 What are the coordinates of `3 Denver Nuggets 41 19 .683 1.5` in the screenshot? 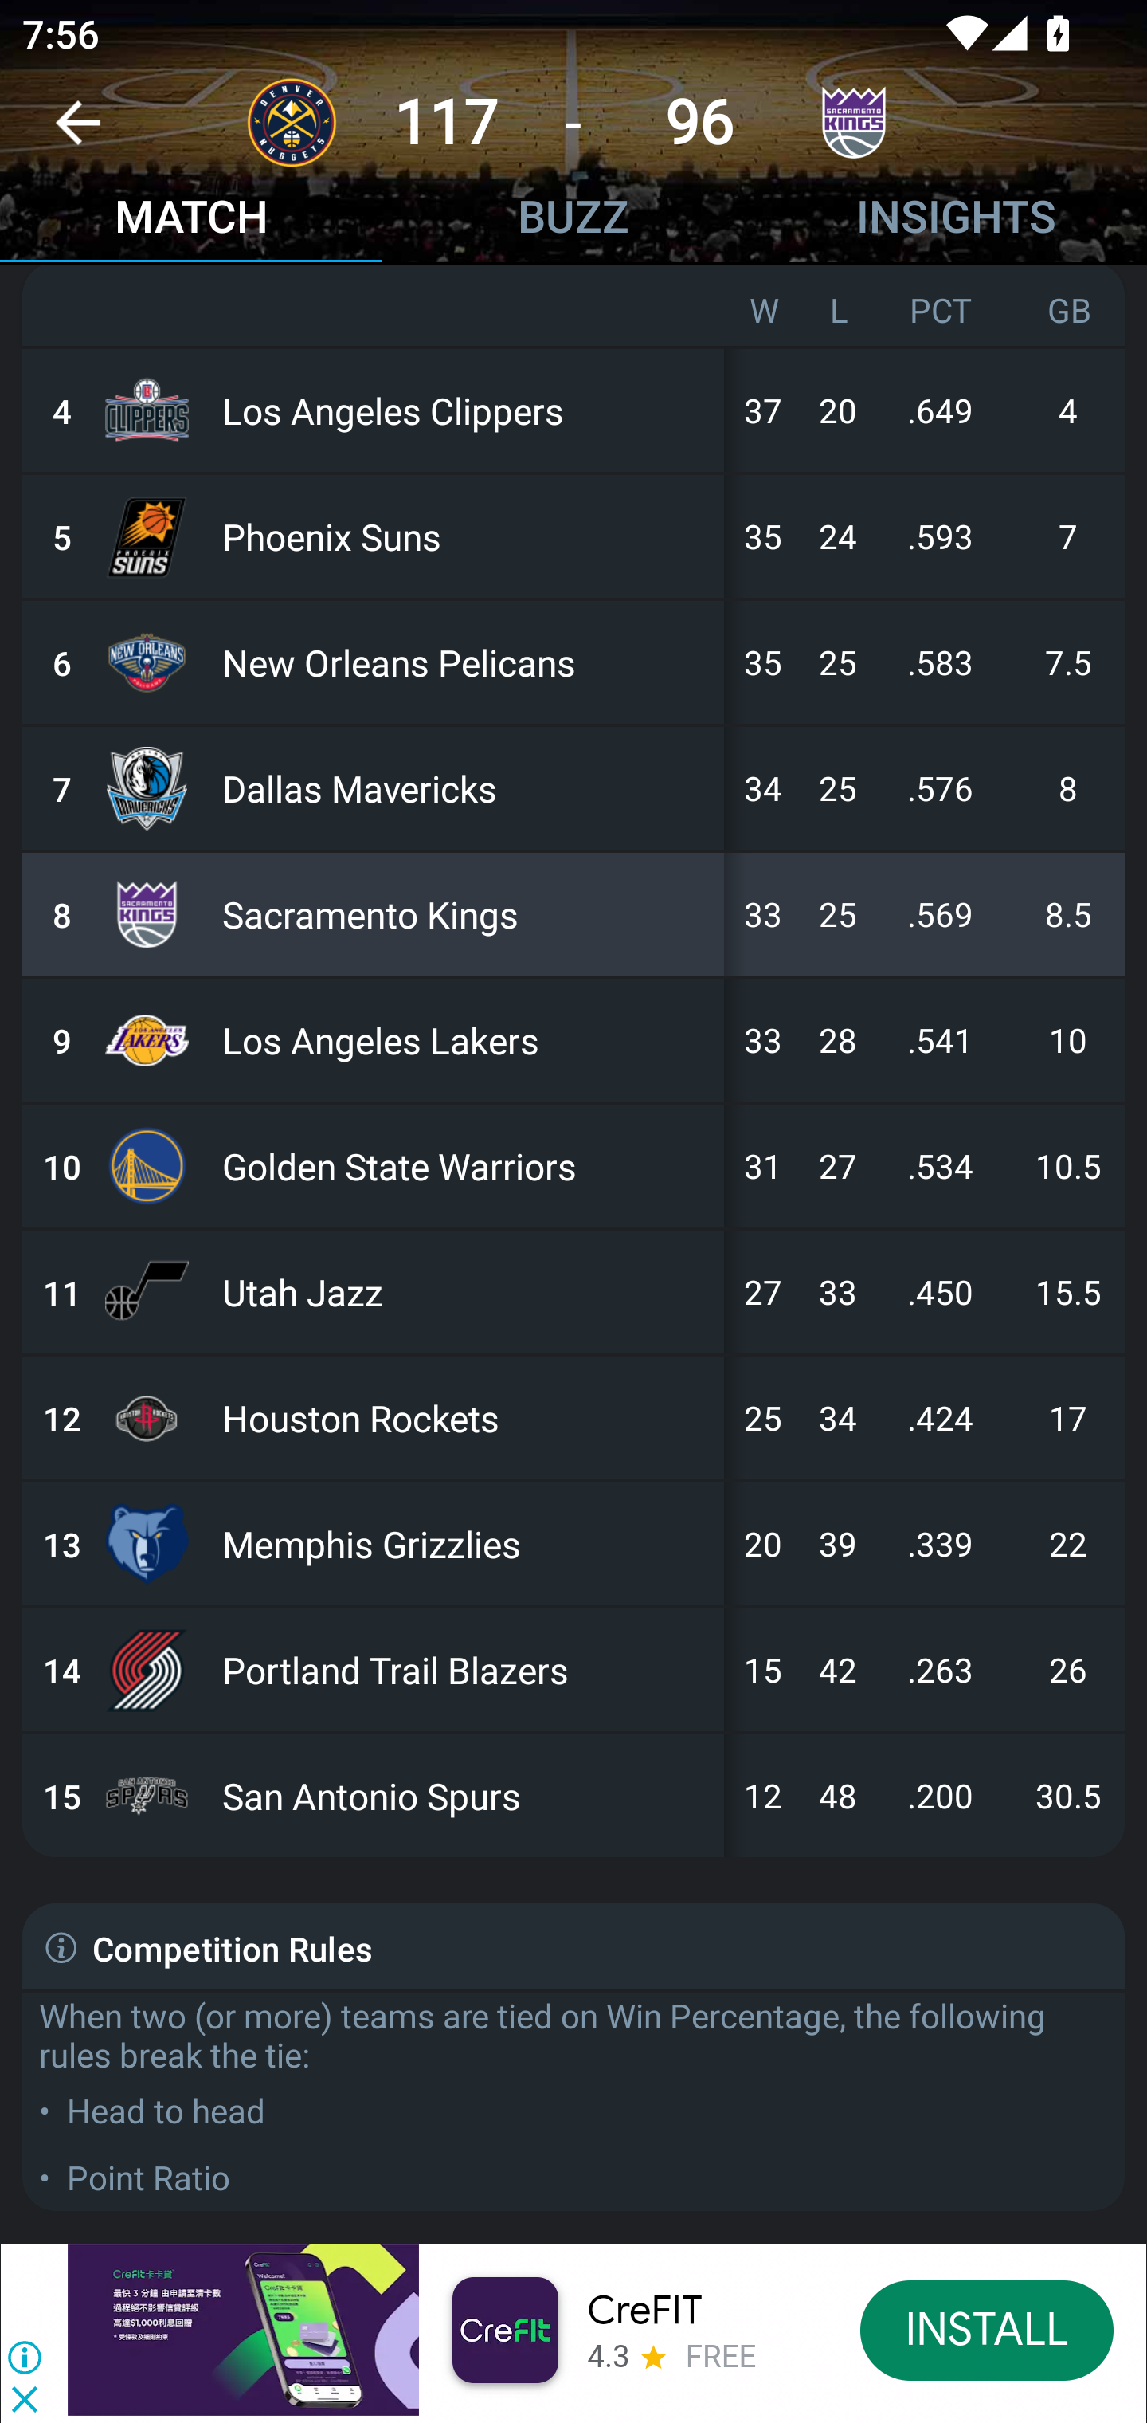 It's located at (573, 304).